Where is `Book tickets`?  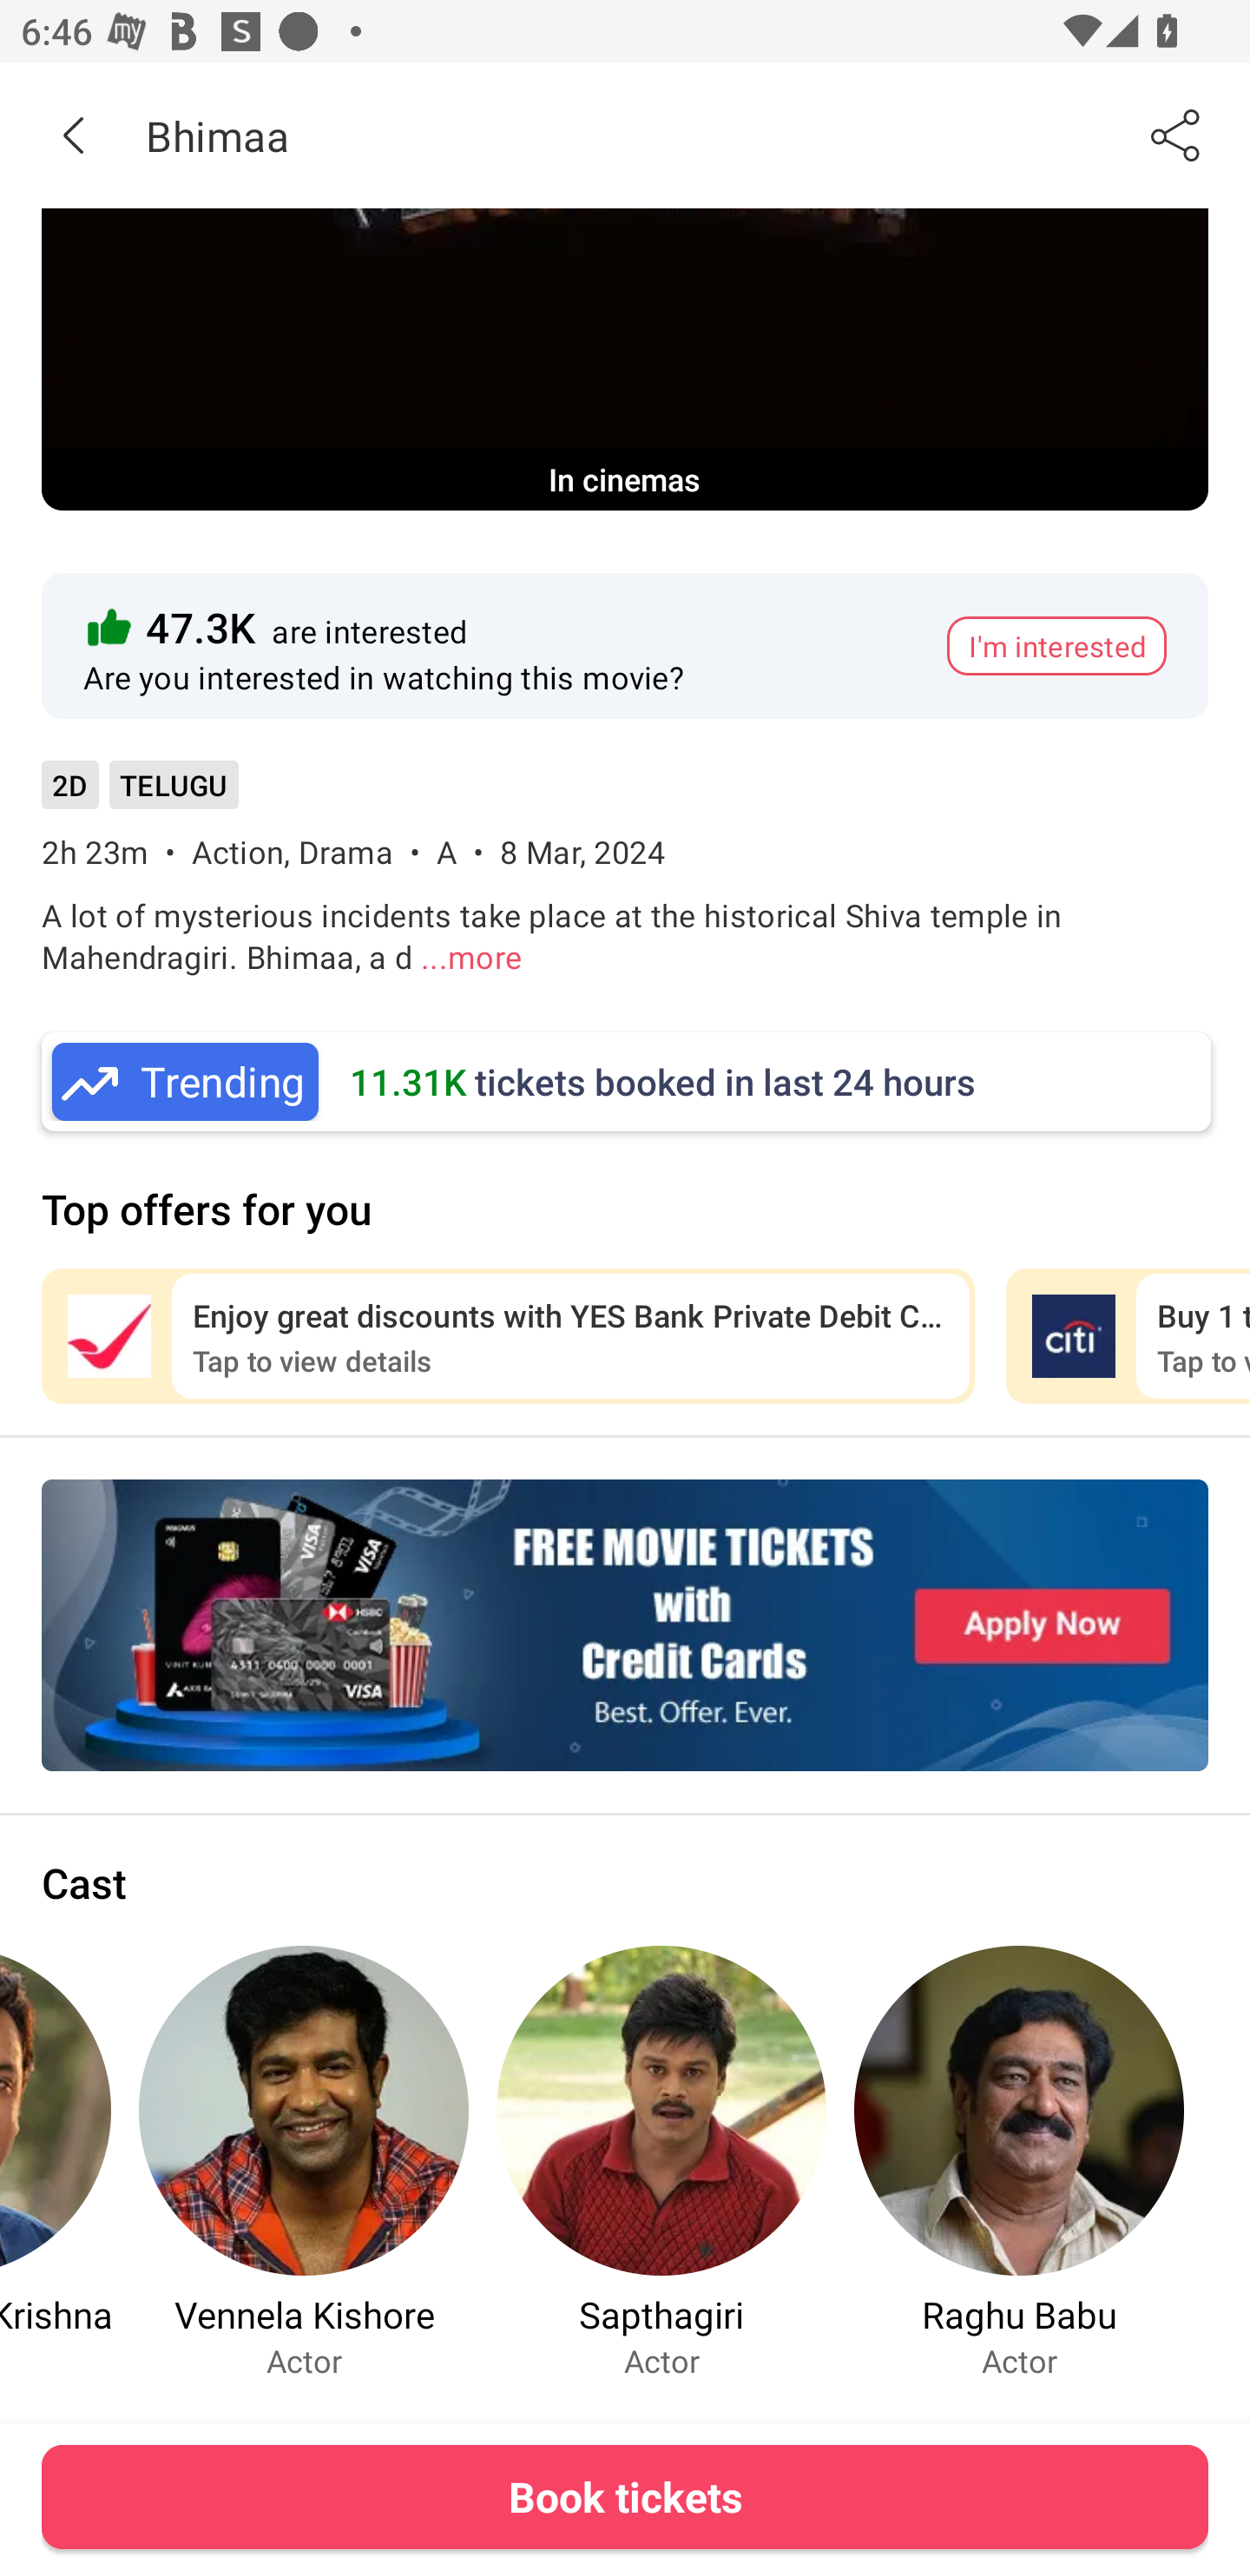
Book tickets is located at coordinates (625, 2496).